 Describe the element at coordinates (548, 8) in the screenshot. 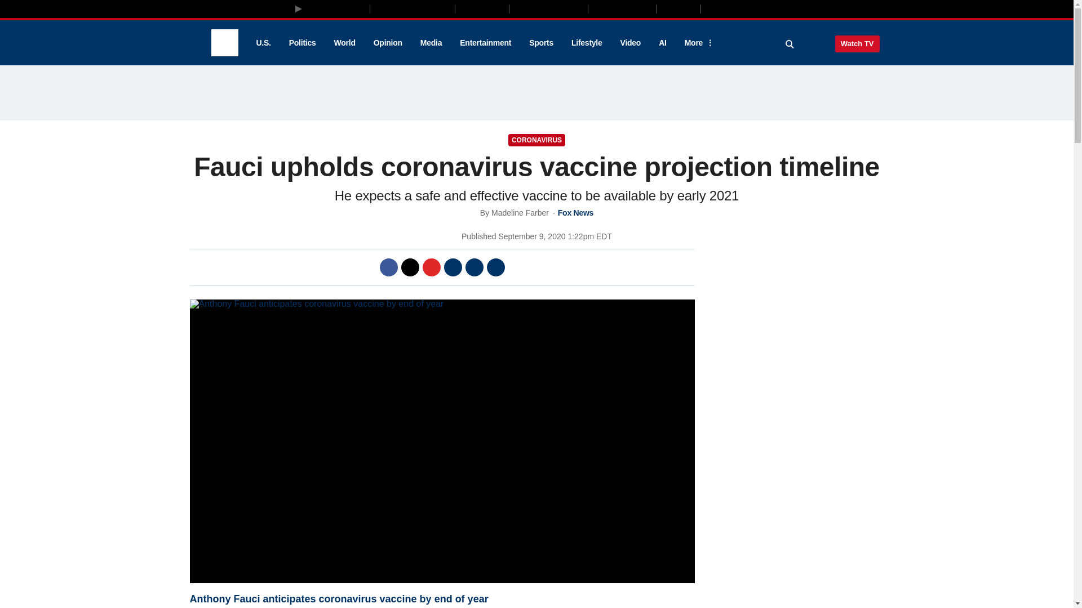

I see `Fox News Audio` at that location.